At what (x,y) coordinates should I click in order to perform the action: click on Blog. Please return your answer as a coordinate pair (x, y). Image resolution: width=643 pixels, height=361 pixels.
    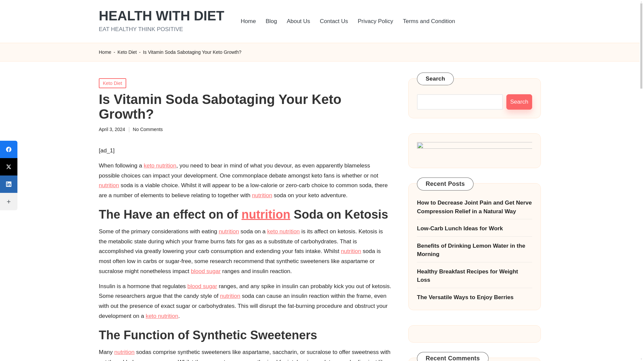
    Looking at the image, I should click on (271, 21).